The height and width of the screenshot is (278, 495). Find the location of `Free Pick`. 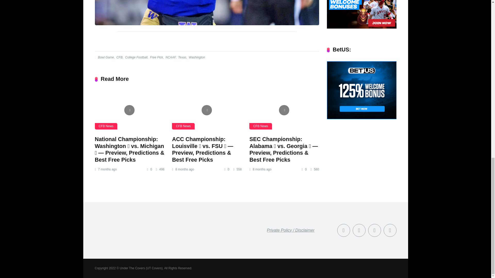

Free Pick is located at coordinates (156, 57).